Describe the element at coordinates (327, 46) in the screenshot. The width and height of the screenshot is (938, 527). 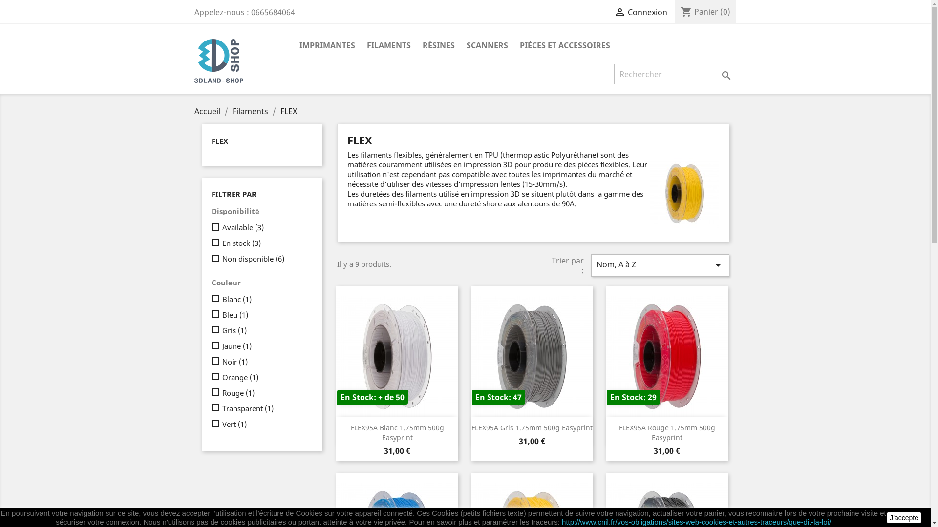
I see `IMPRIMANTES` at that location.